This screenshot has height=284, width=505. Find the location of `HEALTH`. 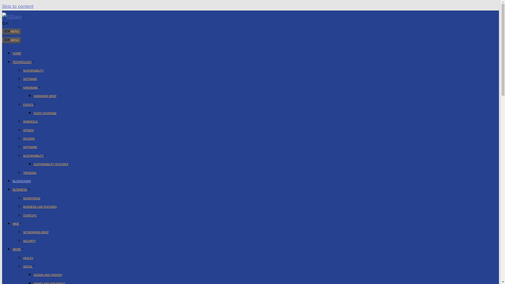

HEALTH is located at coordinates (28, 258).